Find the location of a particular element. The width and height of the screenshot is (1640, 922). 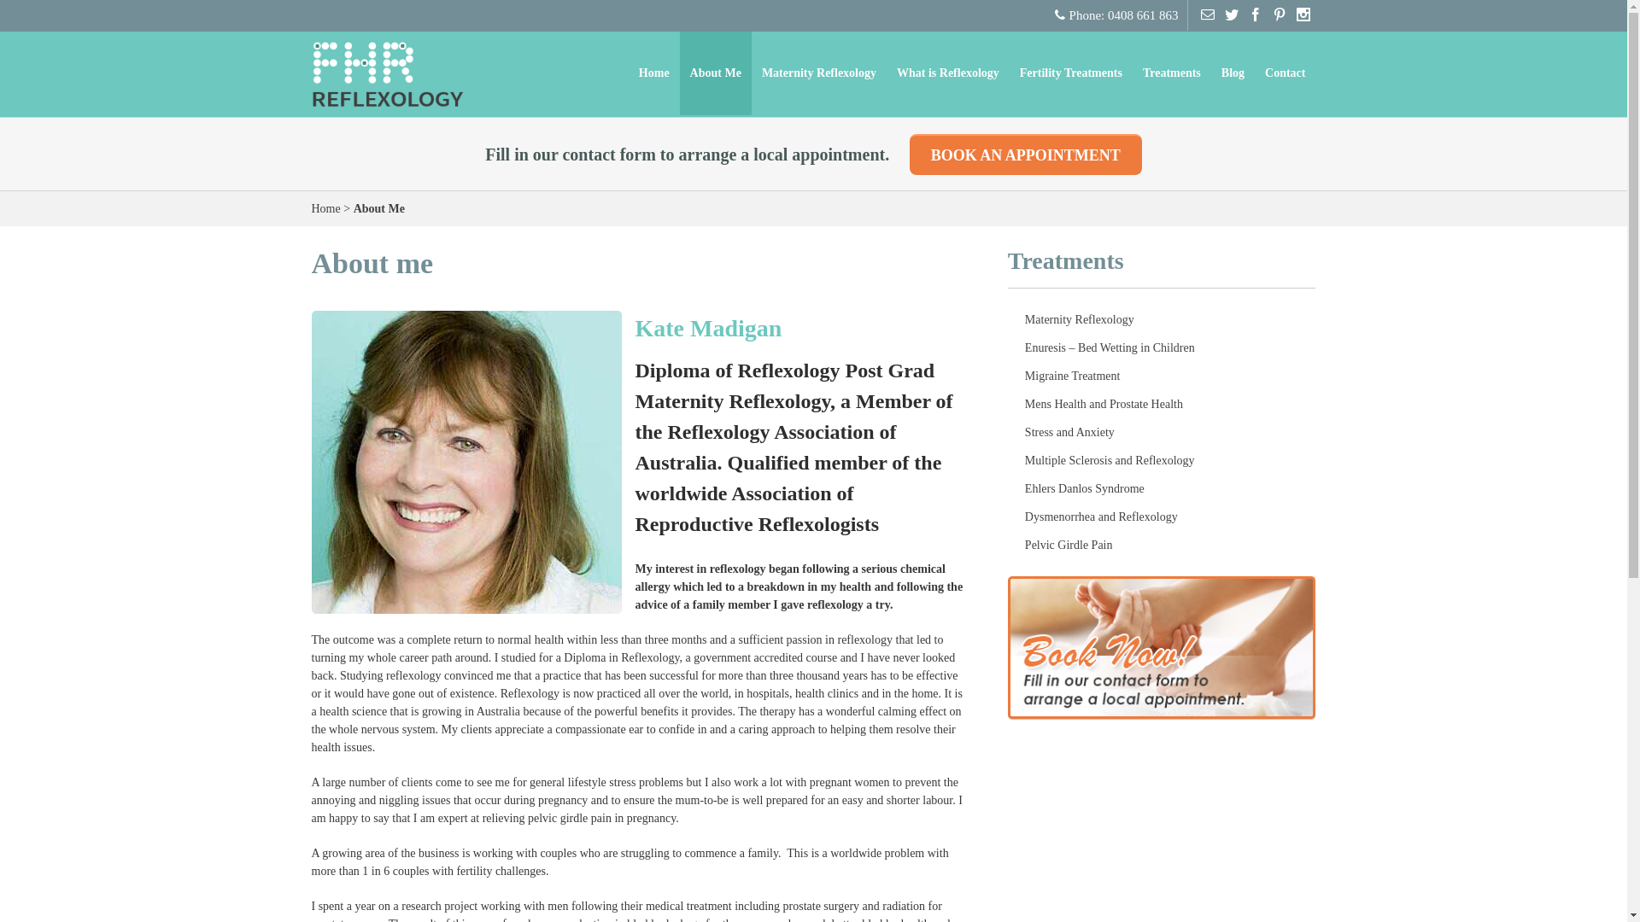

Ehlers Danlos Syndrome is located at coordinates (1162, 488).